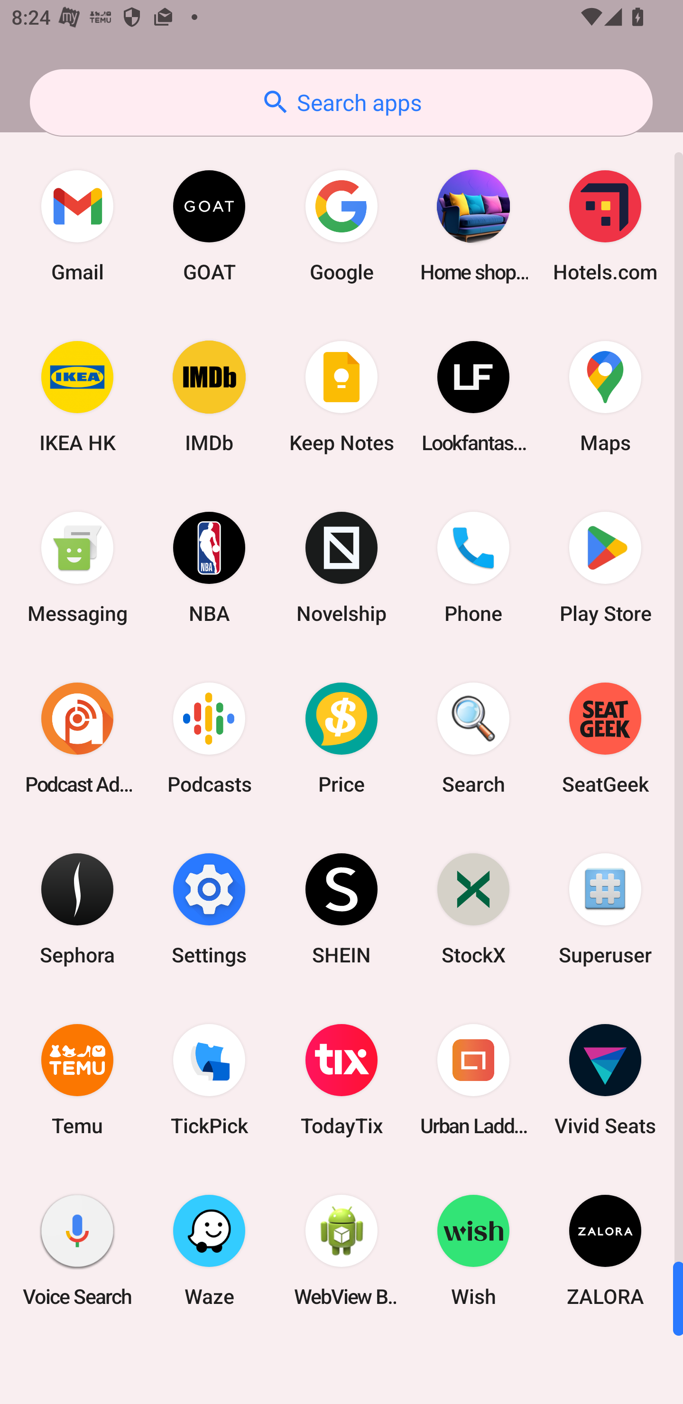  Describe the element at coordinates (605, 1080) in the screenshot. I see `Vivid Seats` at that location.